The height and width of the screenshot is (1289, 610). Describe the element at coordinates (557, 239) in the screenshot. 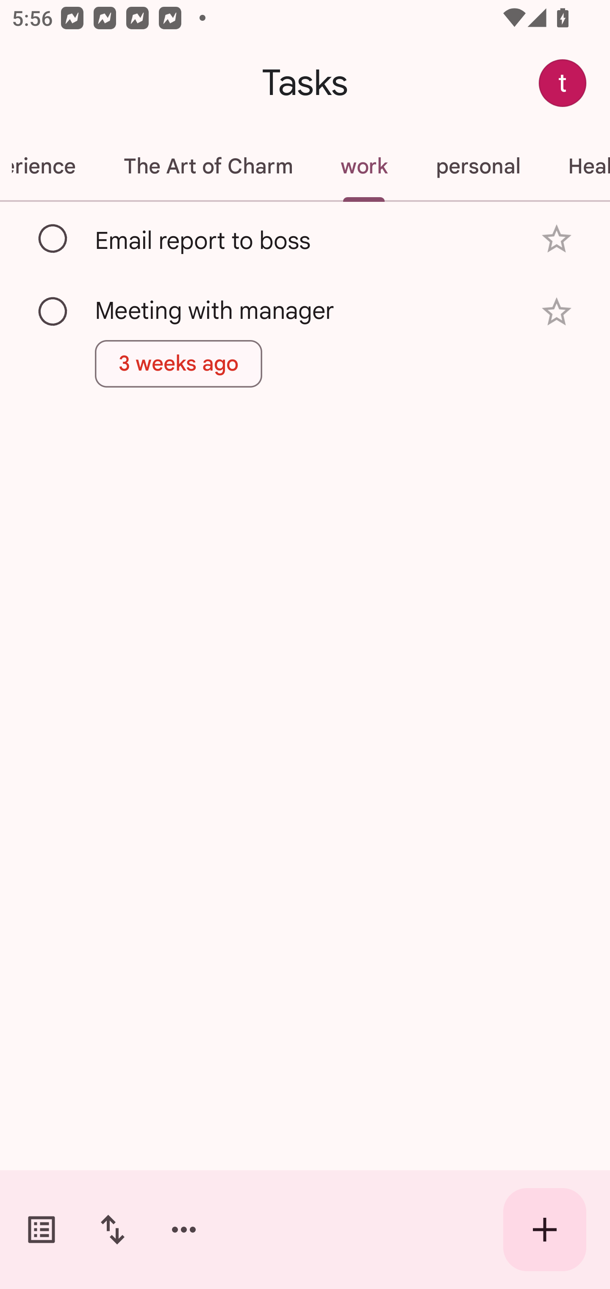

I see `Add star` at that location.